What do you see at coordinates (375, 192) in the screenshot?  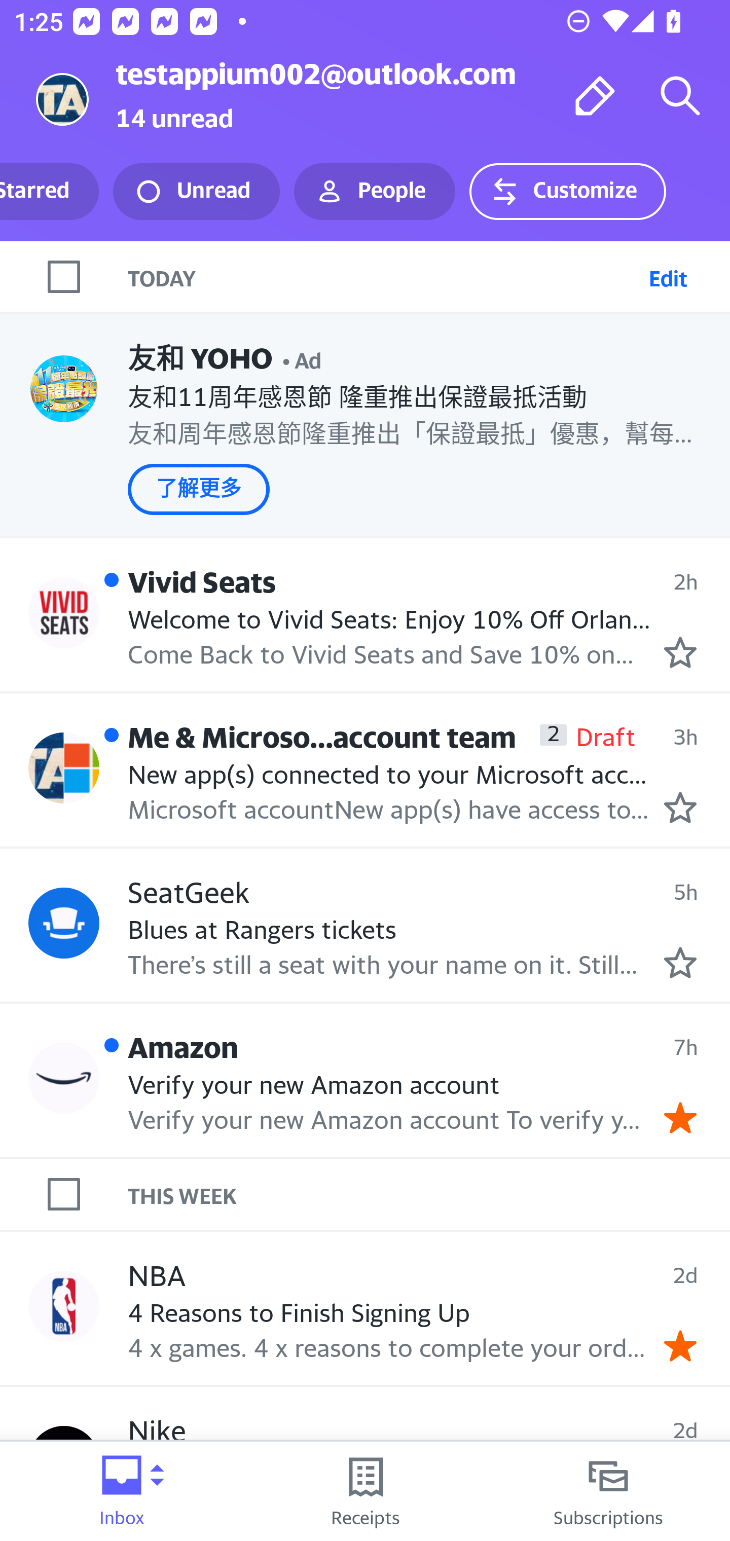 I see `People` at bounding box center [375, 192].